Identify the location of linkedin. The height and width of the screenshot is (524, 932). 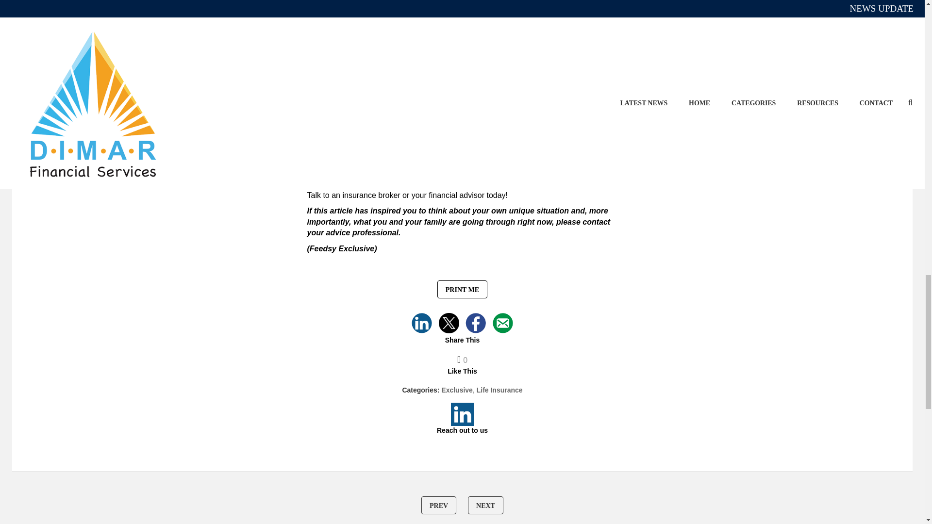
(422, 323).